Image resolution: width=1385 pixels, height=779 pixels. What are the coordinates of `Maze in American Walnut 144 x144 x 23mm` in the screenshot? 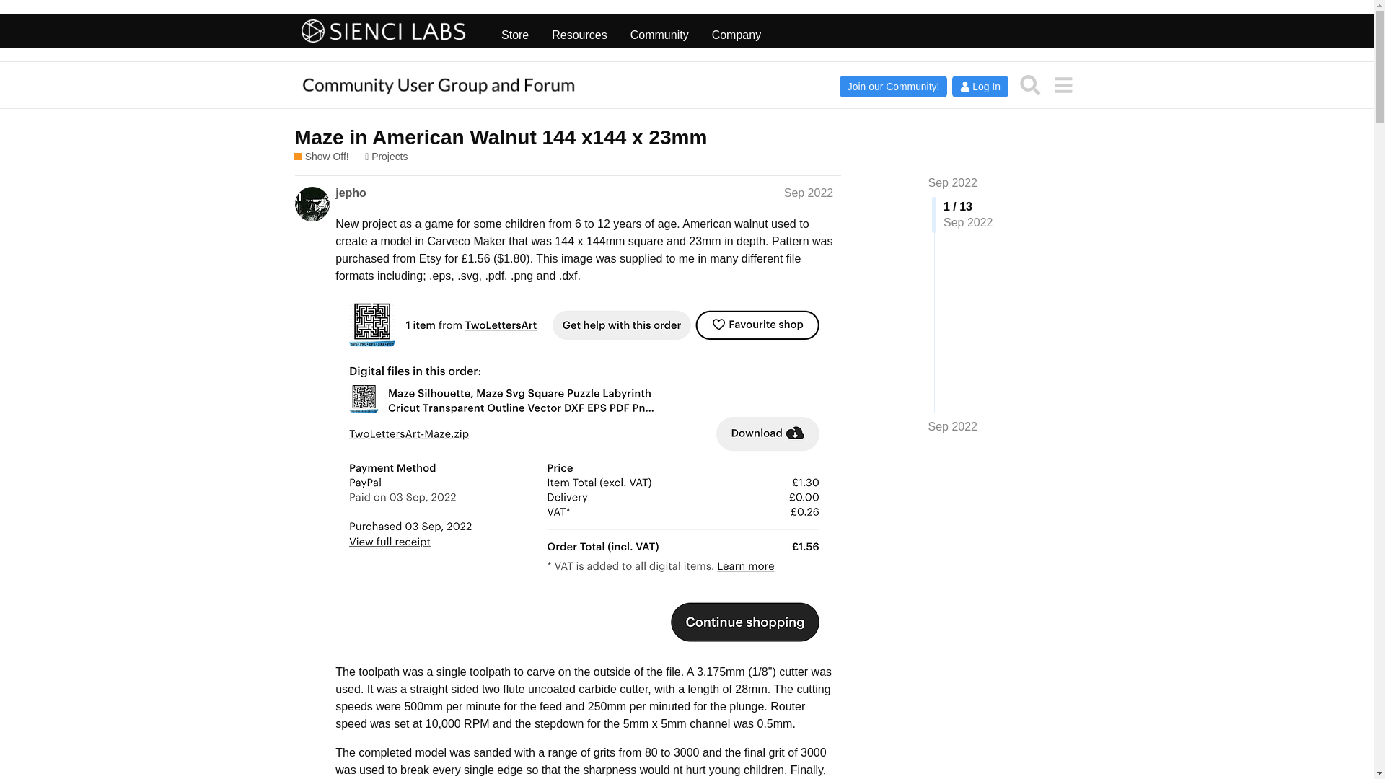 It's located at (500, 137).